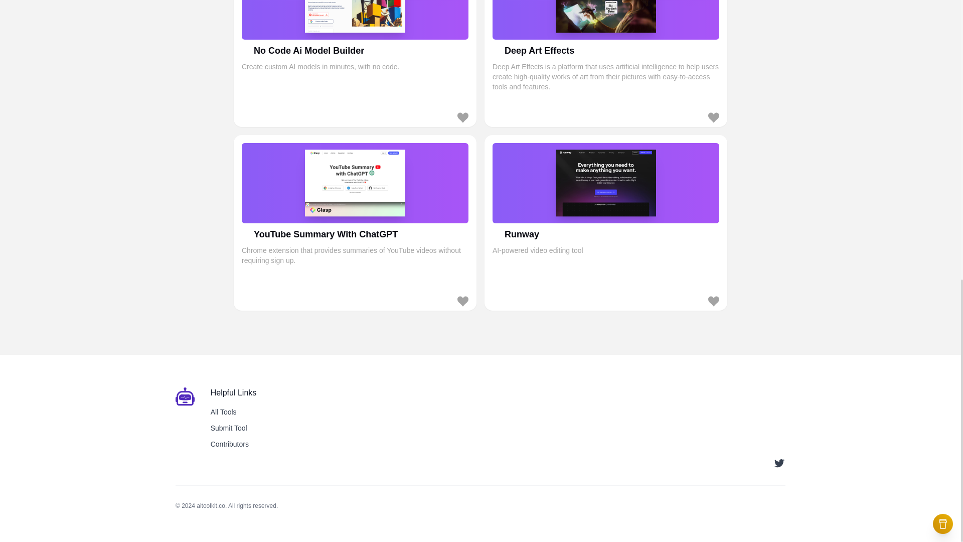  What do you see at coordinates (230, 444) in the screenshot?
I see `Contributors` at bounding box center [230, 444].